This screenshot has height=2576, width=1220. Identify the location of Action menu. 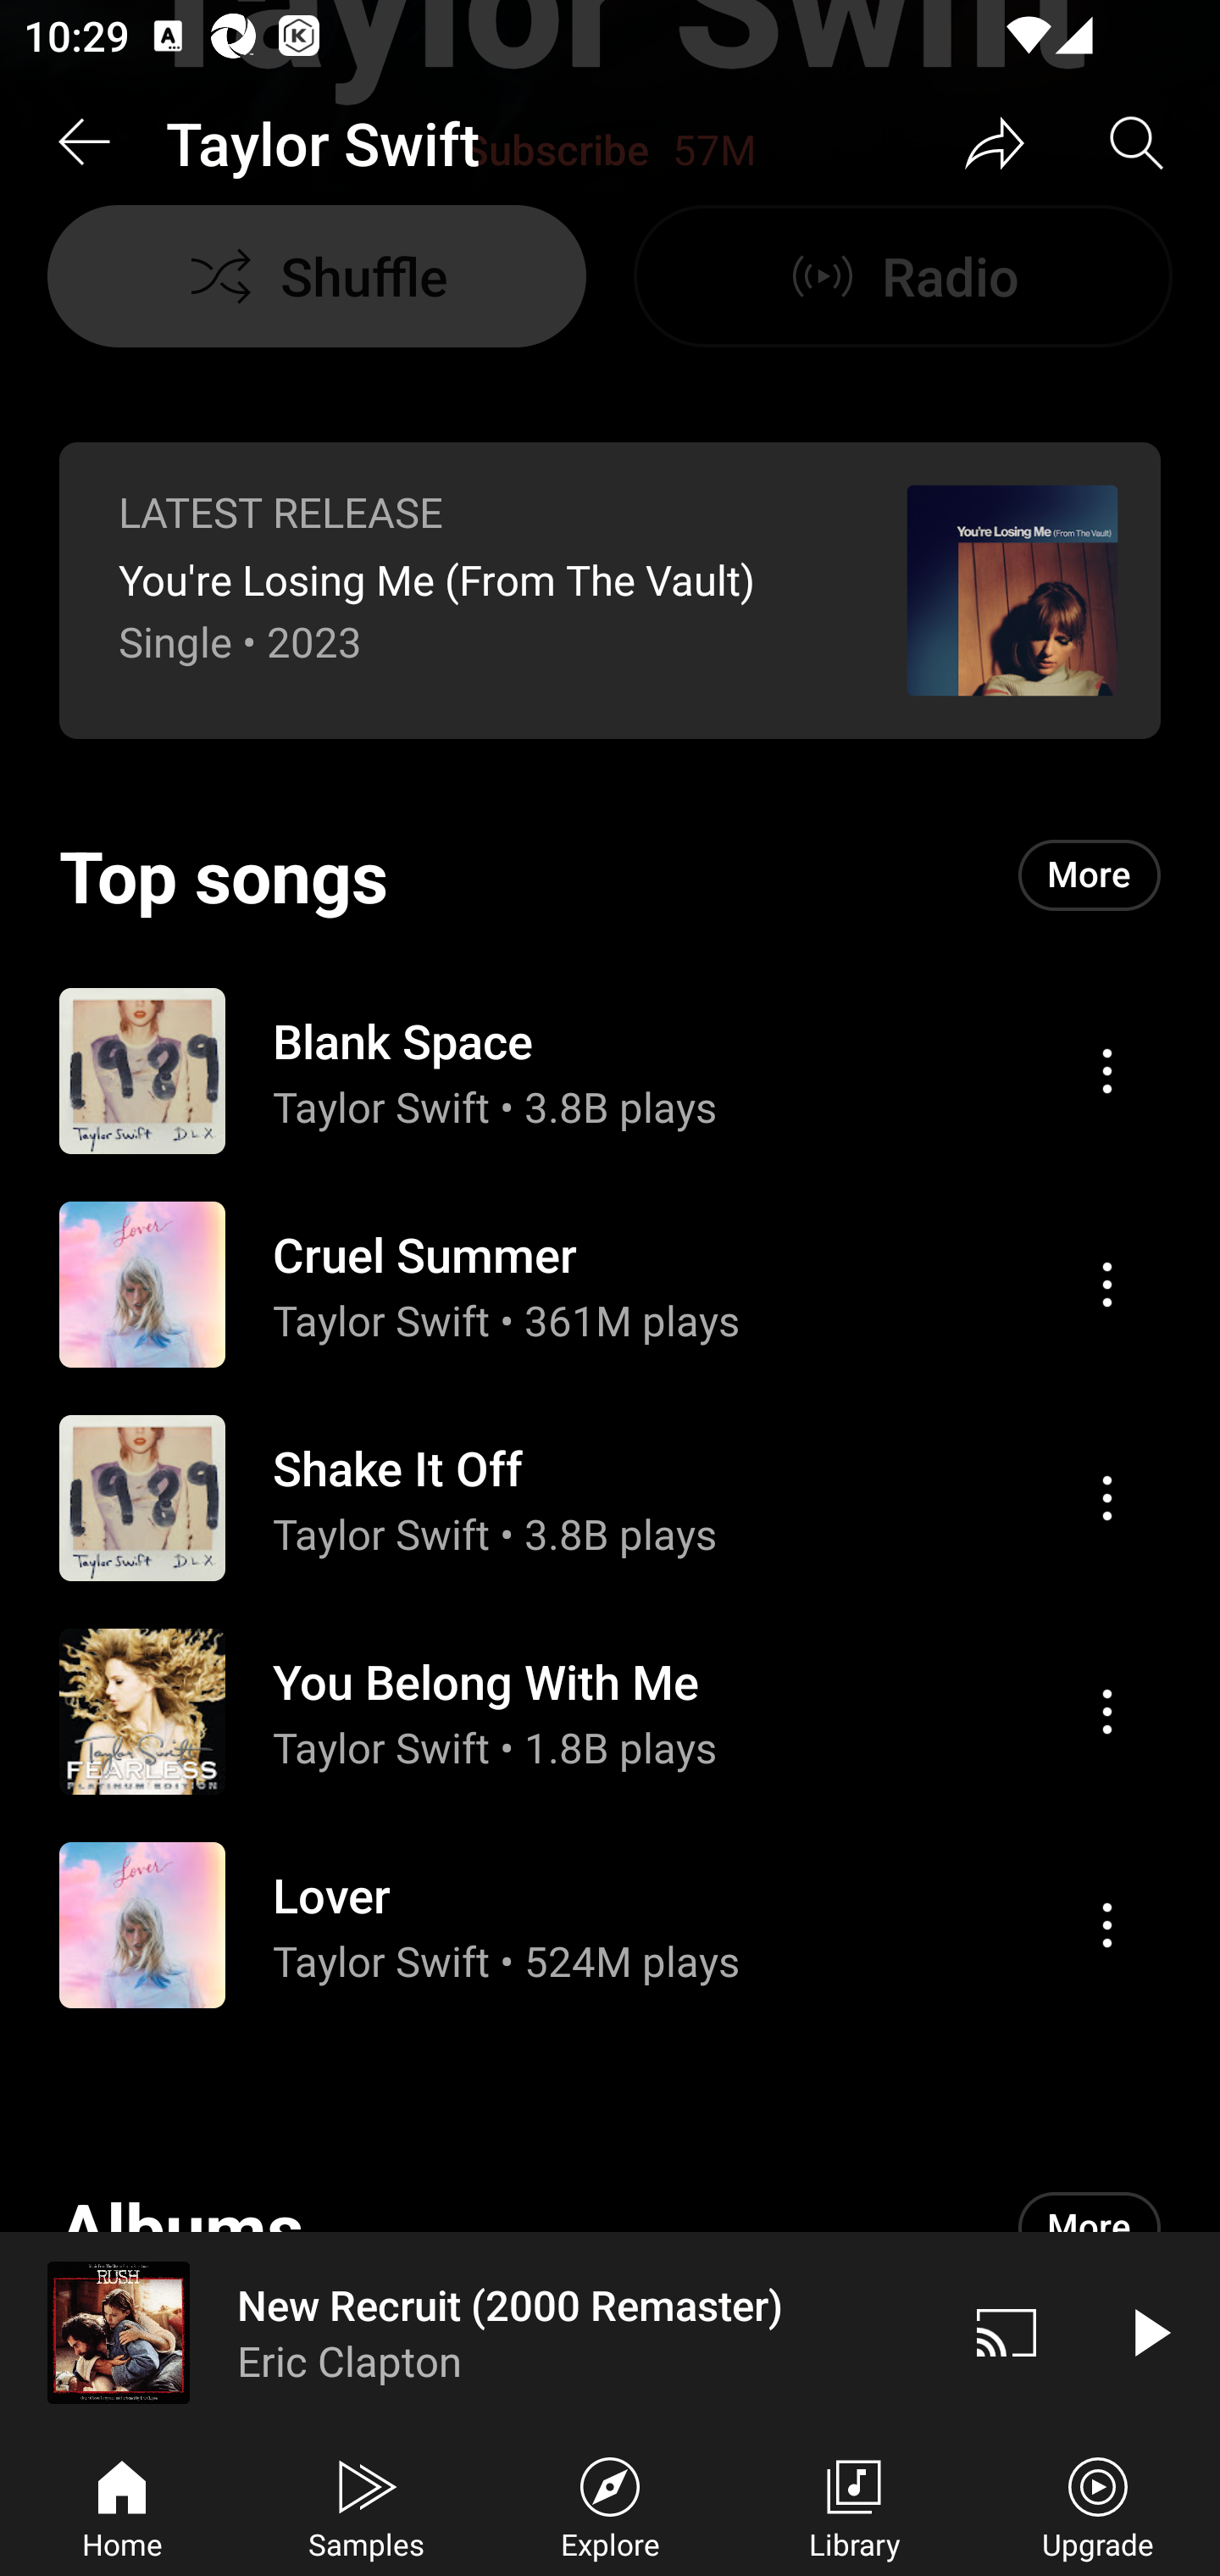
(1106, 1712).